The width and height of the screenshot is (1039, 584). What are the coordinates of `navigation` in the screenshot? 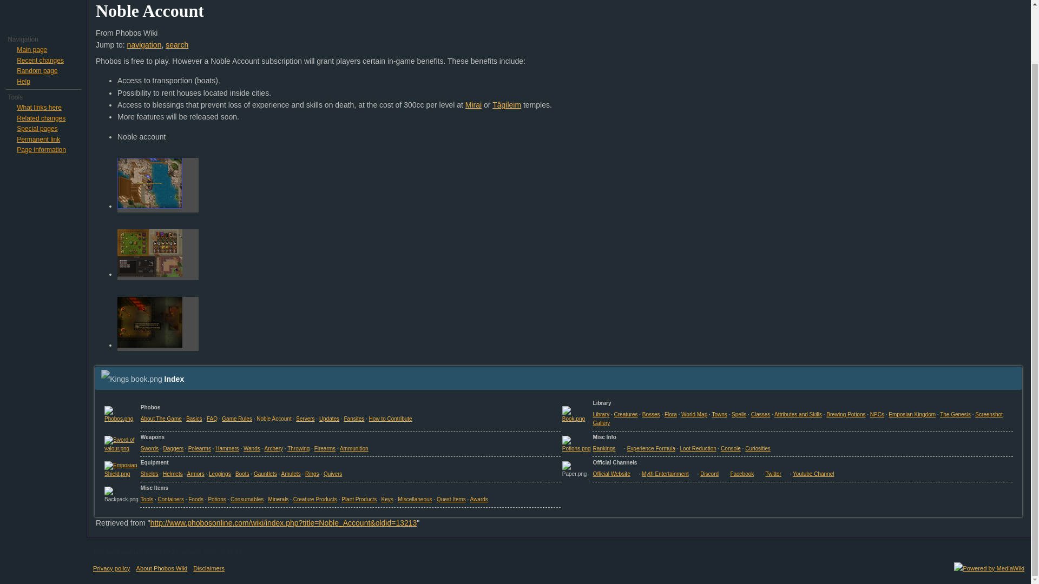 It's located at (144, 44).